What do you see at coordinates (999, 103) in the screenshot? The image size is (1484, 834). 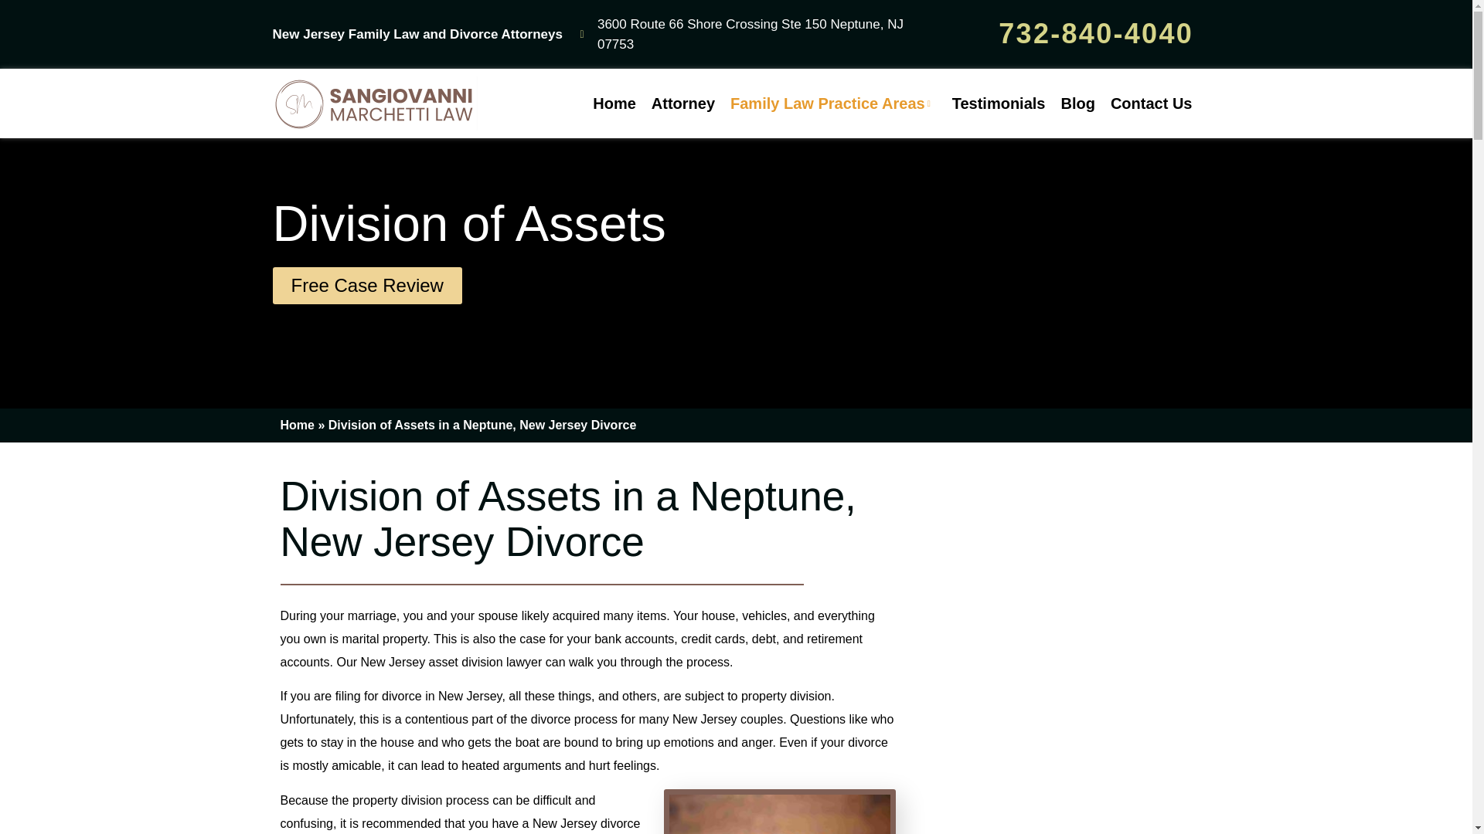 I see `Testimonials` at bounding box center [999, 103].